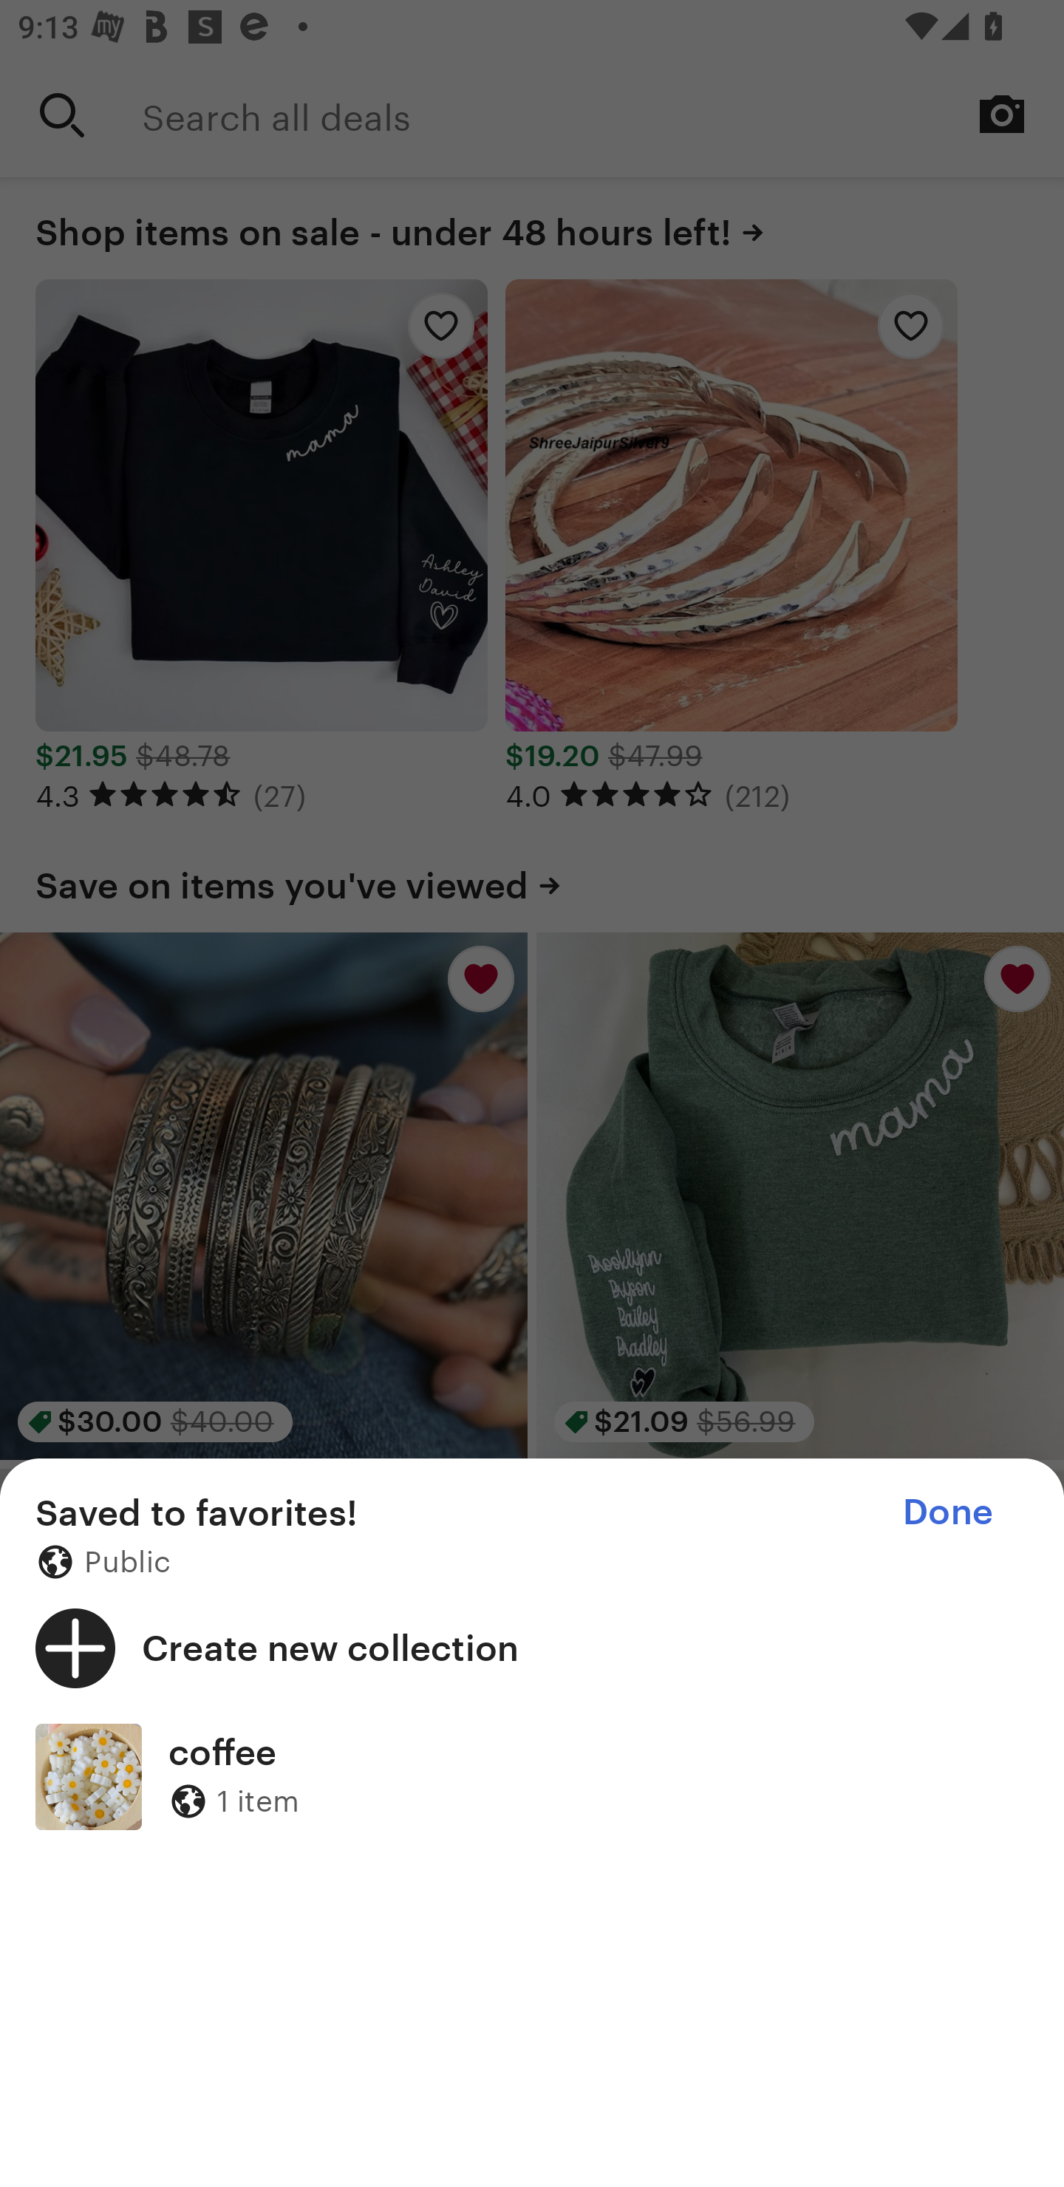  Describe the element at coordinates (532, 1776) in the screenshot. I see `coffee 1 item` at that location.